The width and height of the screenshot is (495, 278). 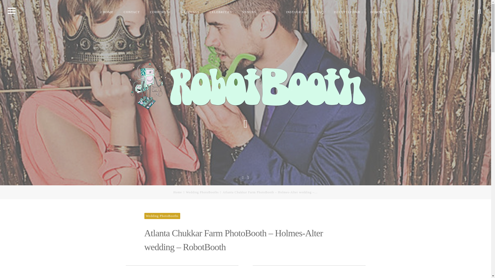 What do you see at coordinates (296, 12) in the screenshot?
I see `INSTAGRAM` at bounding box center [296, 12].